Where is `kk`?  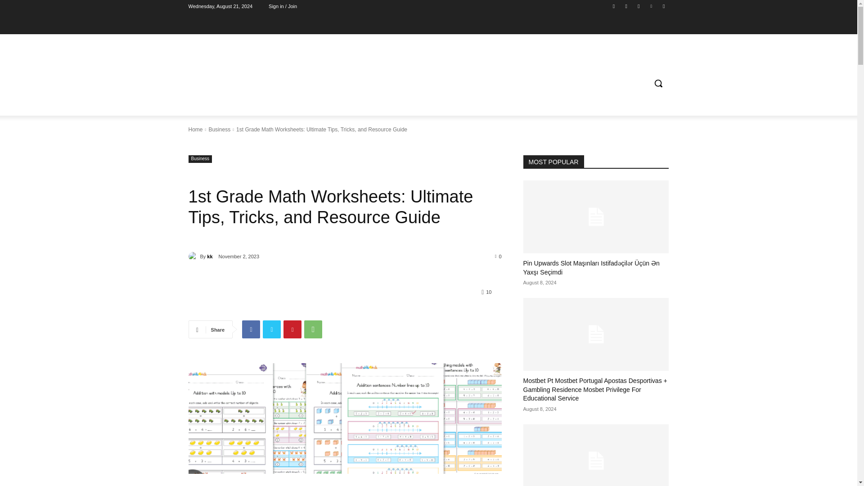
kk is located at coordinates (193, 256).